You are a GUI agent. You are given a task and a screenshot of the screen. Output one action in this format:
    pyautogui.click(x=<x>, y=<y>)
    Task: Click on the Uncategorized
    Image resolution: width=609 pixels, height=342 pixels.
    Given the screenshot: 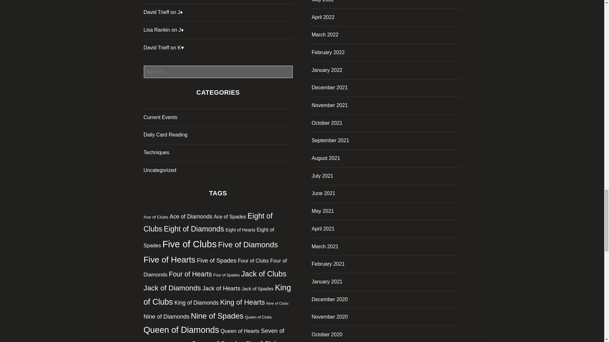 What is the action you would take?
    pyautogui.click(x=159, y=170)
    